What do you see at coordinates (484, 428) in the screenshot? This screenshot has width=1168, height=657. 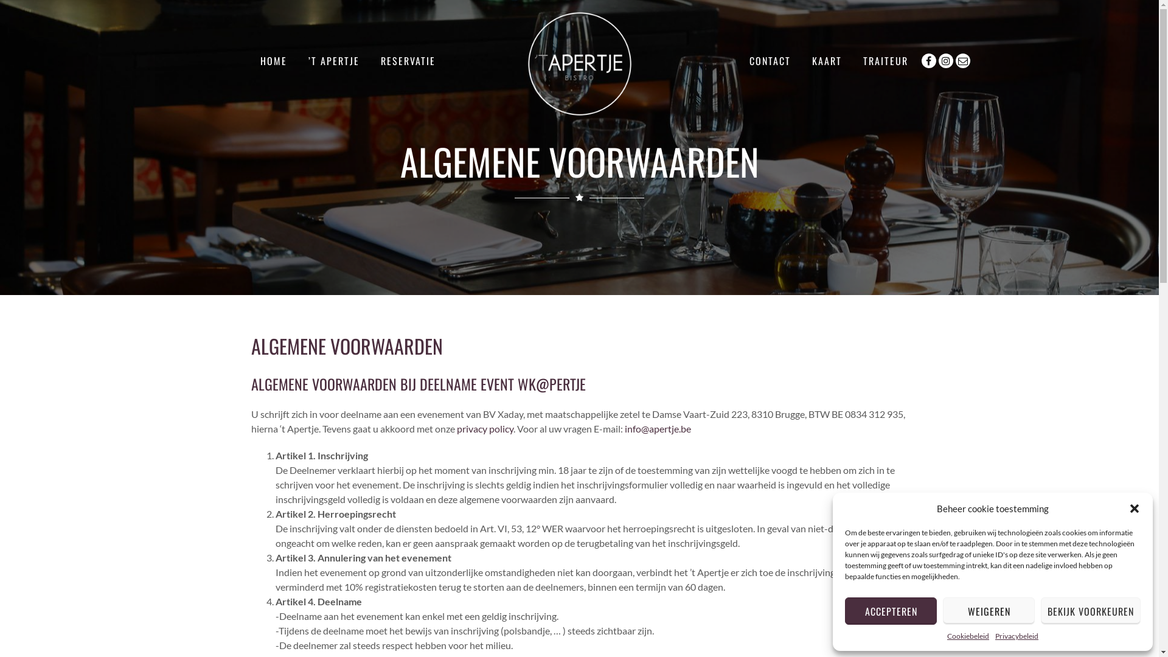 I see `privacy policy` at bounding box center [484, 428].